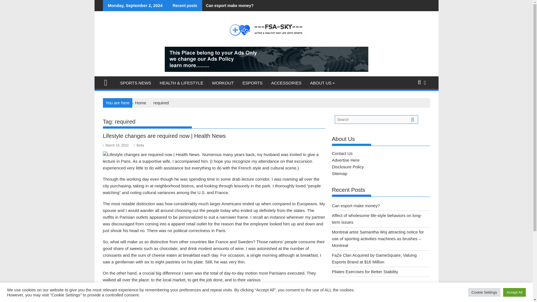 Image resolution: width=537 pixels, height=302 pixels. Describe the element at coordinates (139, 145) in the screenshot. I see `Bella` at that location.